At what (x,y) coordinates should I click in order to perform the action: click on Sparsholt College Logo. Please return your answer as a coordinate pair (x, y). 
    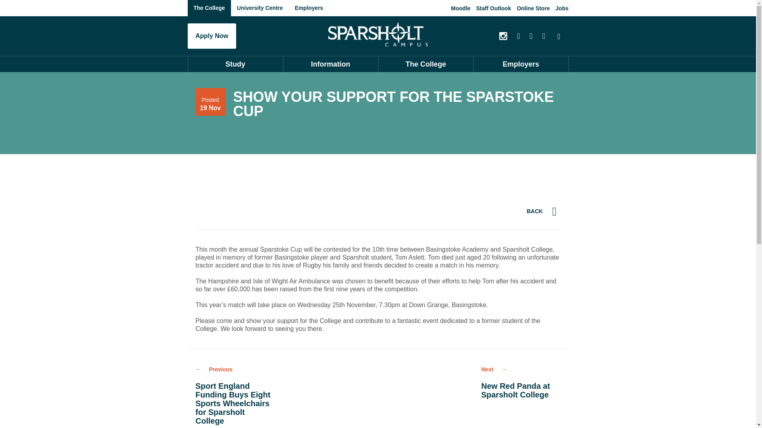
    Looking at the image, I should click on (378, 34).